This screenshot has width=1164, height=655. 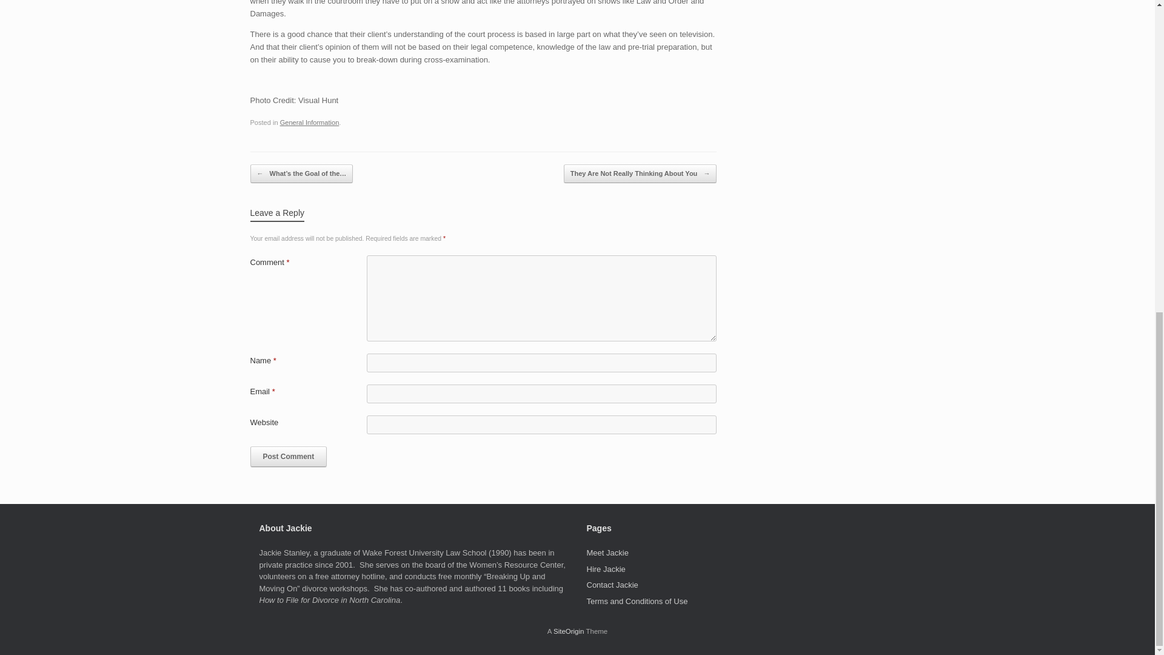 What do you see at coordinates (606, 569) in the screenshot?
I see `Hire Jackie` at bounding box center [606, 569].